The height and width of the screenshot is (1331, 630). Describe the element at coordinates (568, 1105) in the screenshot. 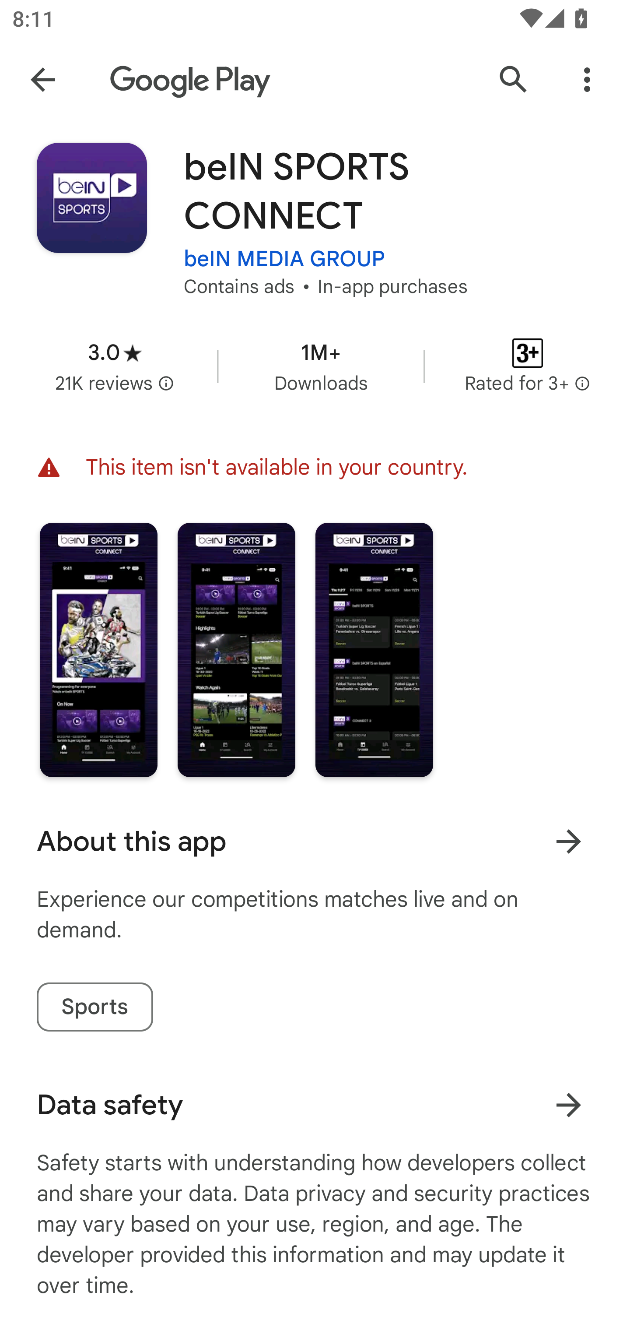

I see `Learn more about data safety` at that location.